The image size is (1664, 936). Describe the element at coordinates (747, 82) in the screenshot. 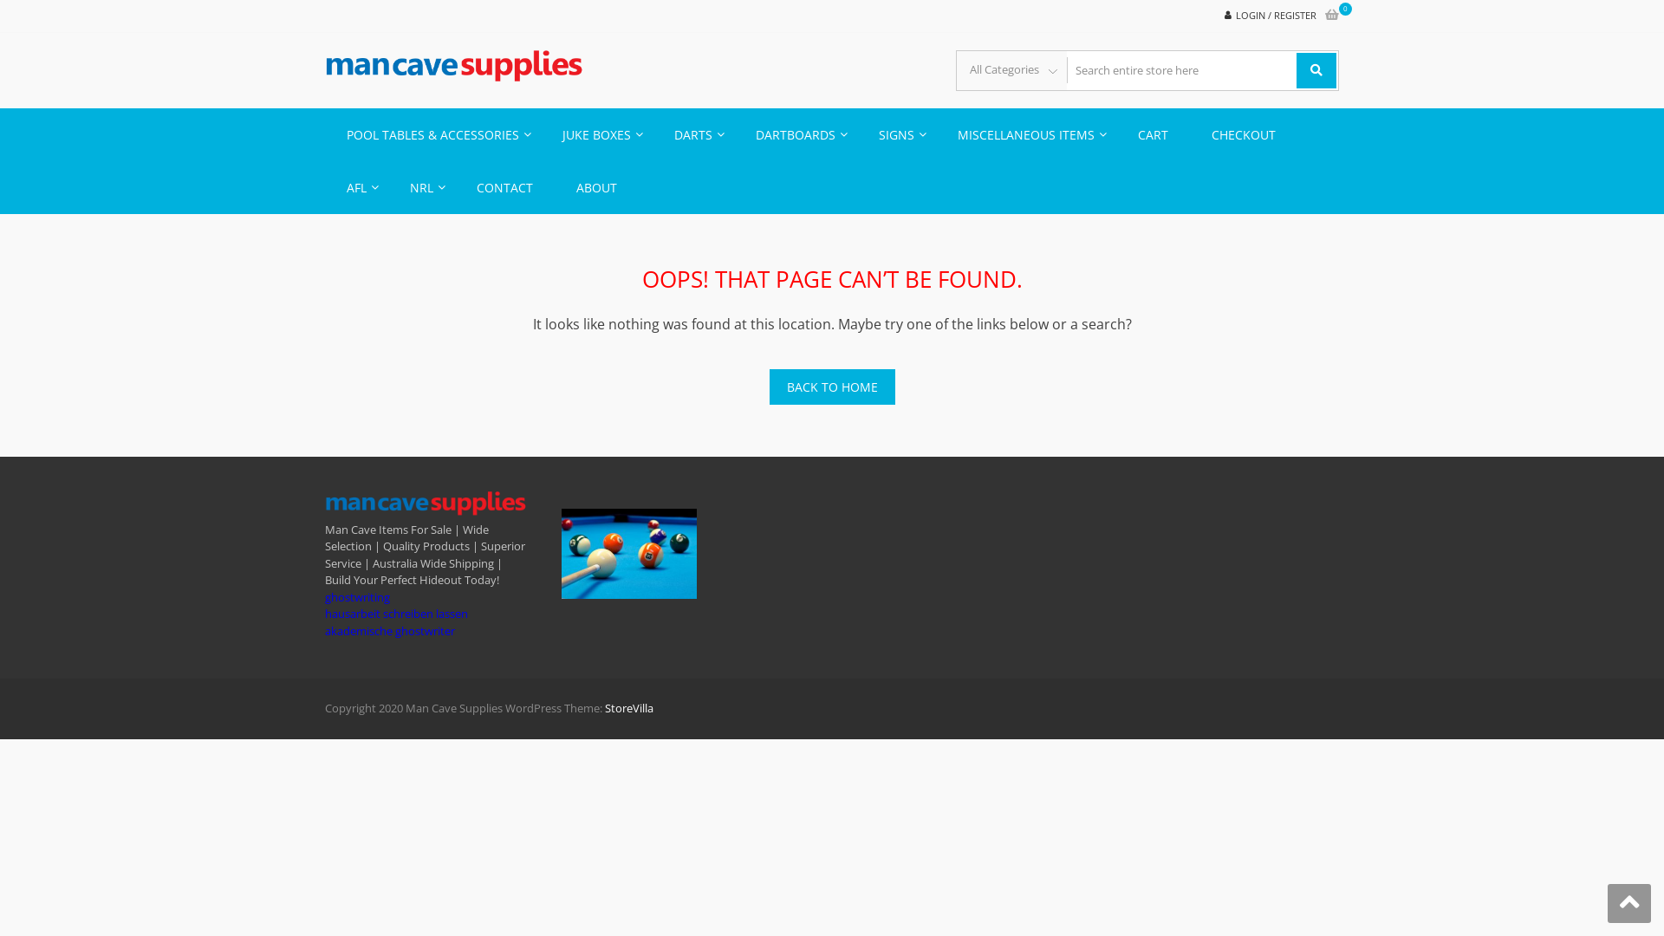

I see `MAN CAVE SUPPLIES` at that location.